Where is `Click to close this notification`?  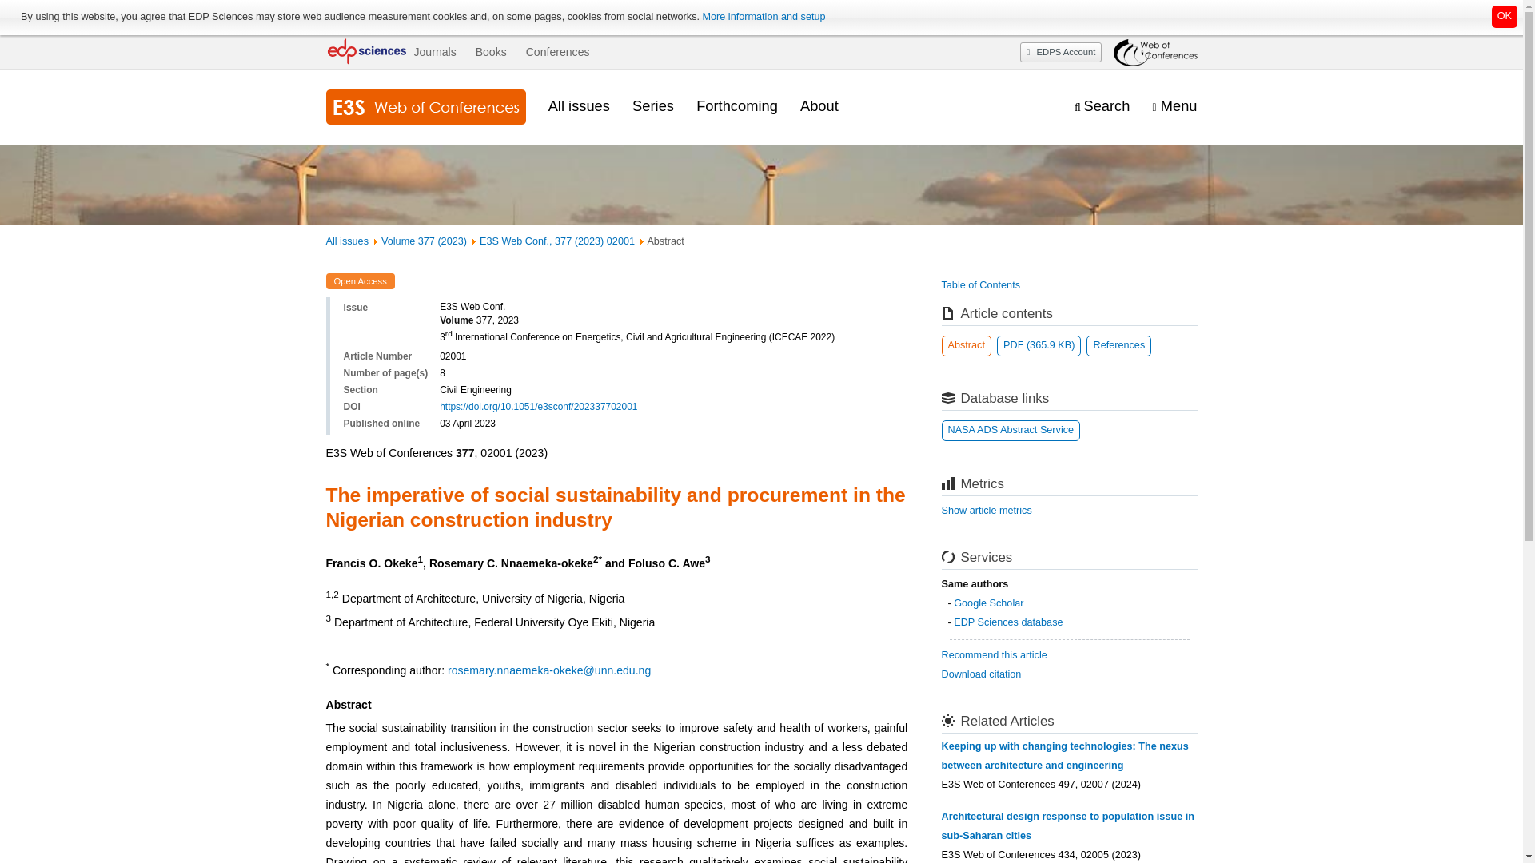 Click to close this notification is located at coordinates (1505, 16).